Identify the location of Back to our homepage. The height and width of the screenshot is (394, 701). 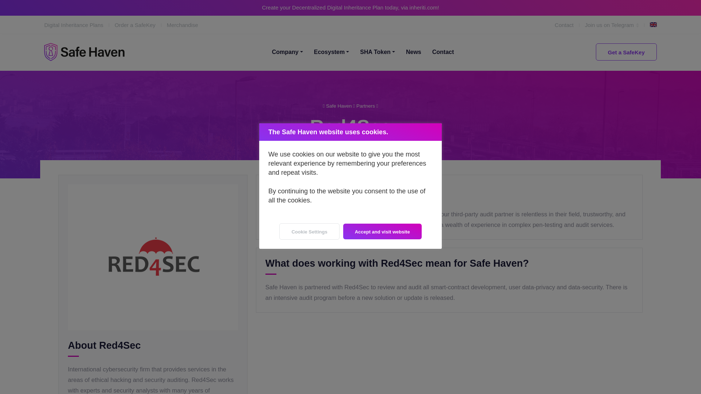
(339, 106).